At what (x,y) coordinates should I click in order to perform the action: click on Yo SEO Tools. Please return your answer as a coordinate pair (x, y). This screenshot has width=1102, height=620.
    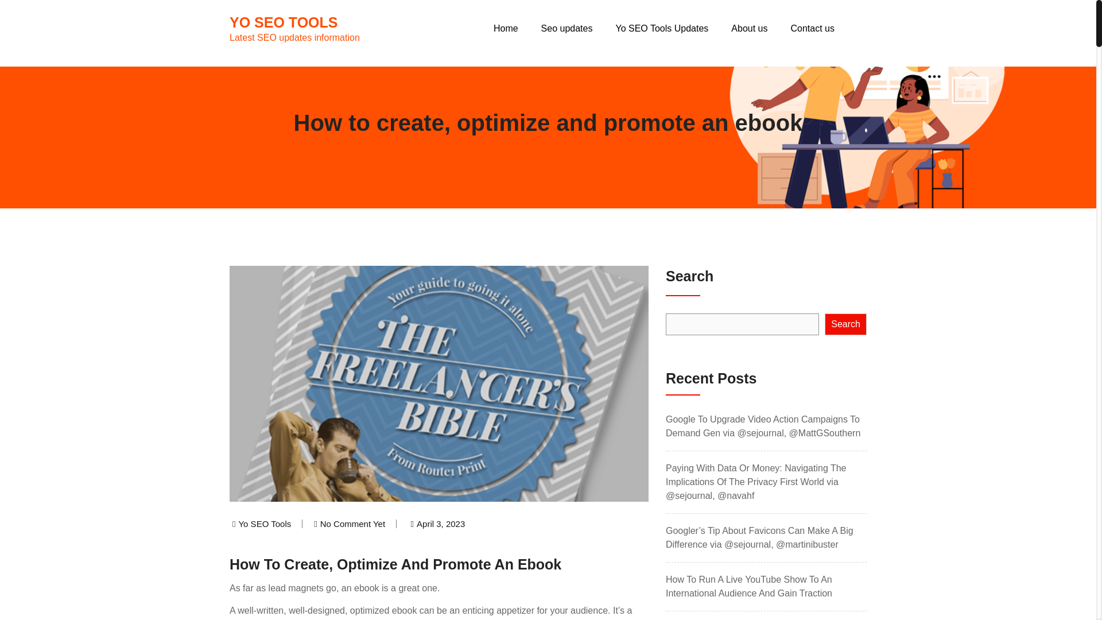
    Looking at the image, I should click on (264, 524).